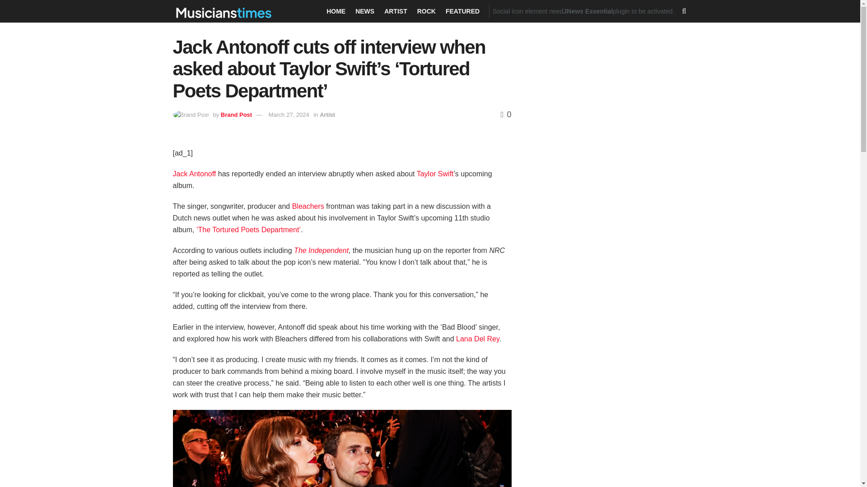 The width and height of the screenshot is (867, 487). What do you see at coordinates (506, 115) in the screenshot?
I see `0` at bounding box center [506, 115].